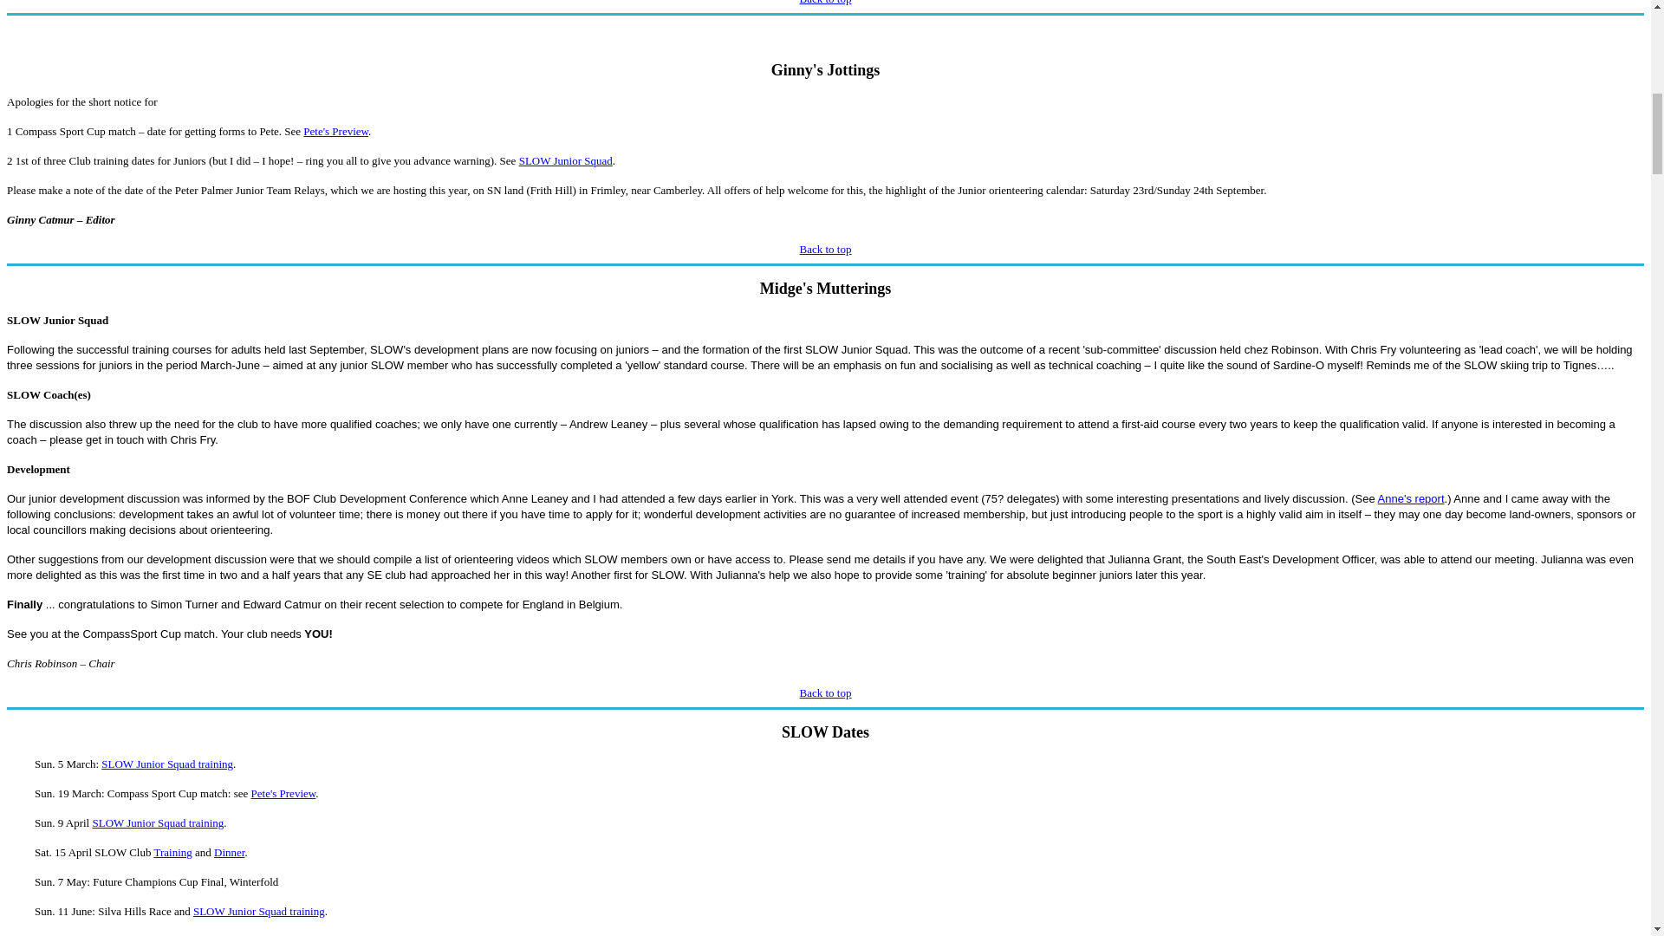  I want to click on SLOW Junior Squad training, so click(157, 822).